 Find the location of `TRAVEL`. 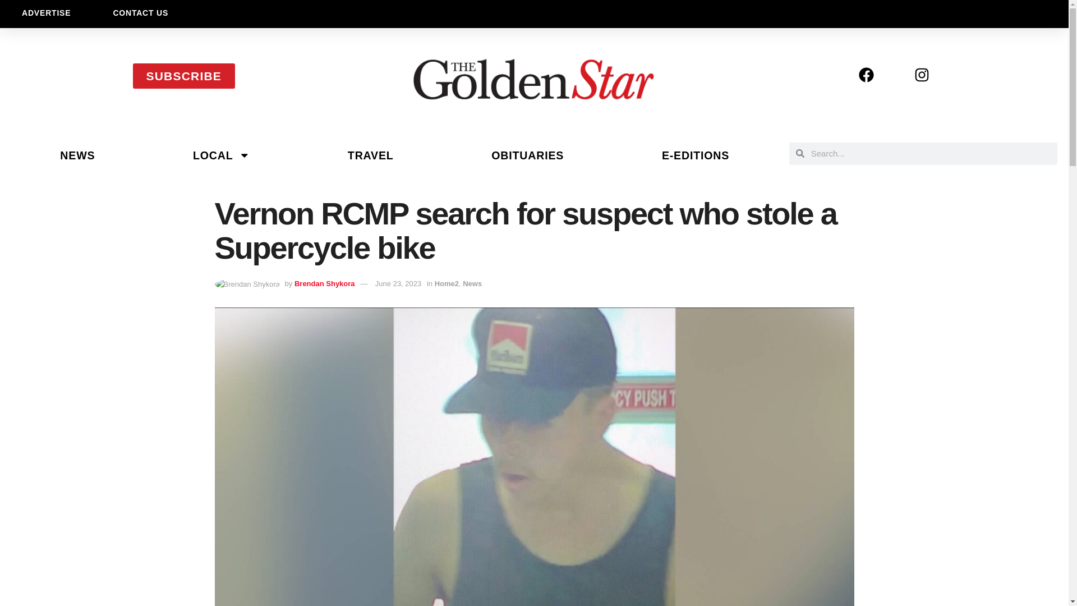

TRAVEL is located at coordinates (370, 155).